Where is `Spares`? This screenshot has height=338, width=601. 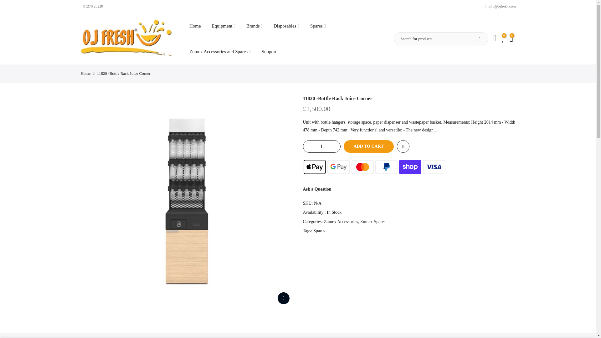
Spares is located at coordinates (319, 231).